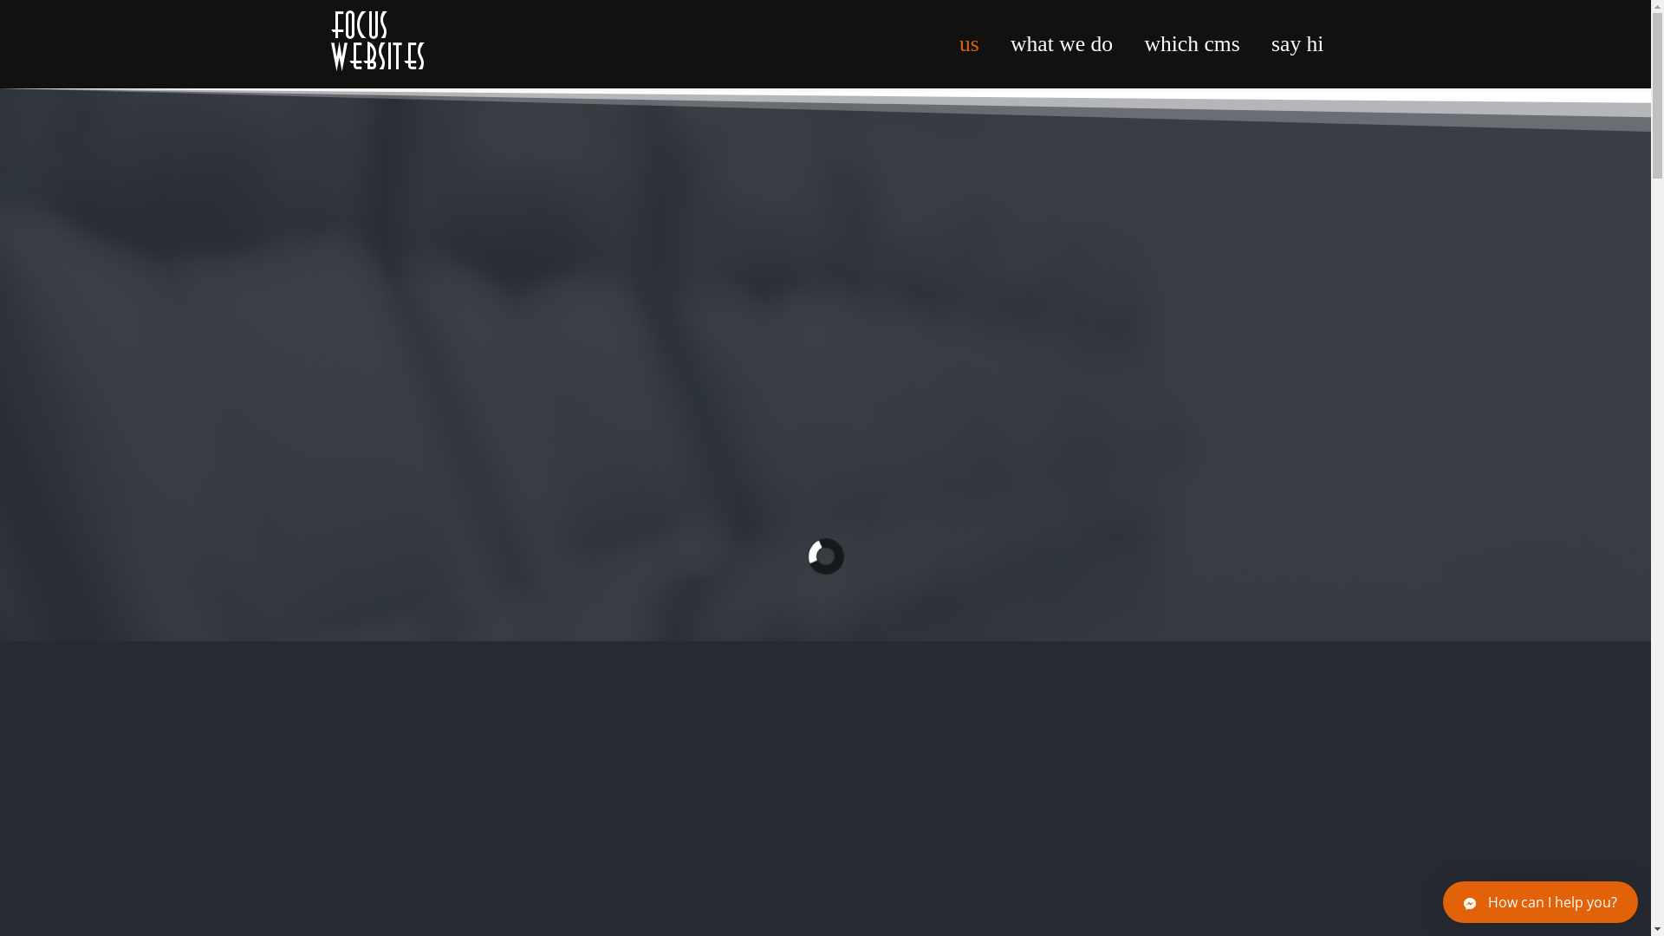 The image size is (1664, 936). What do you see at coordinates (969, 44) in the screenshot?
I see `us` at bounding box center [969, 44].